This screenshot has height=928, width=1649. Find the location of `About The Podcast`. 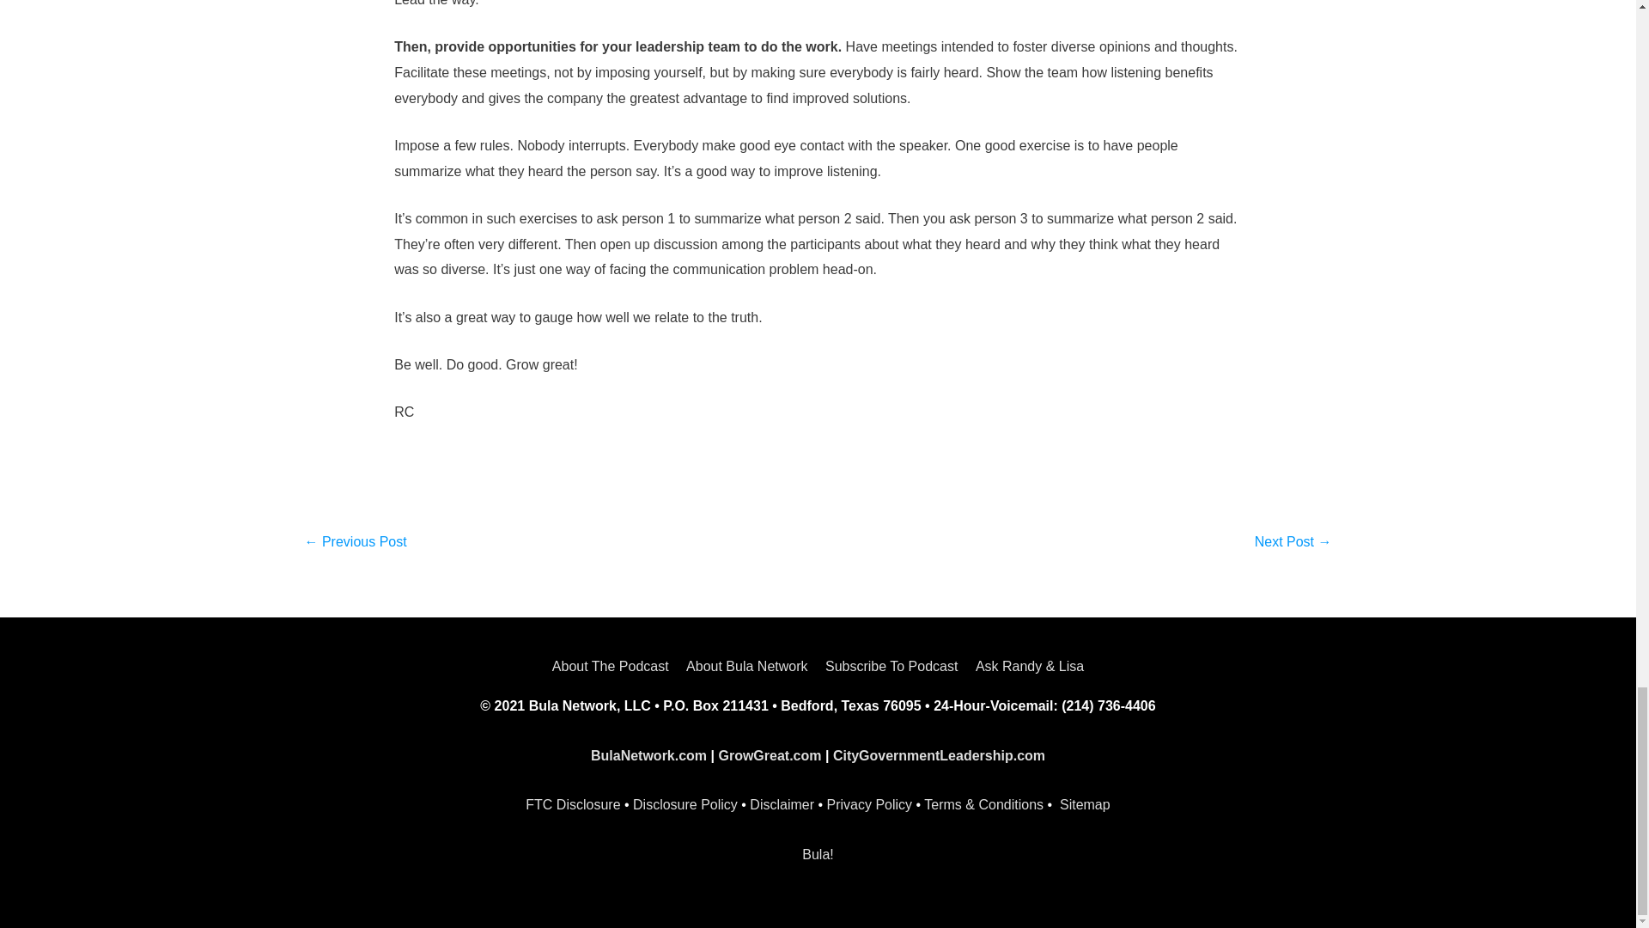

About The Podcast is located at coordinates (614, 666).